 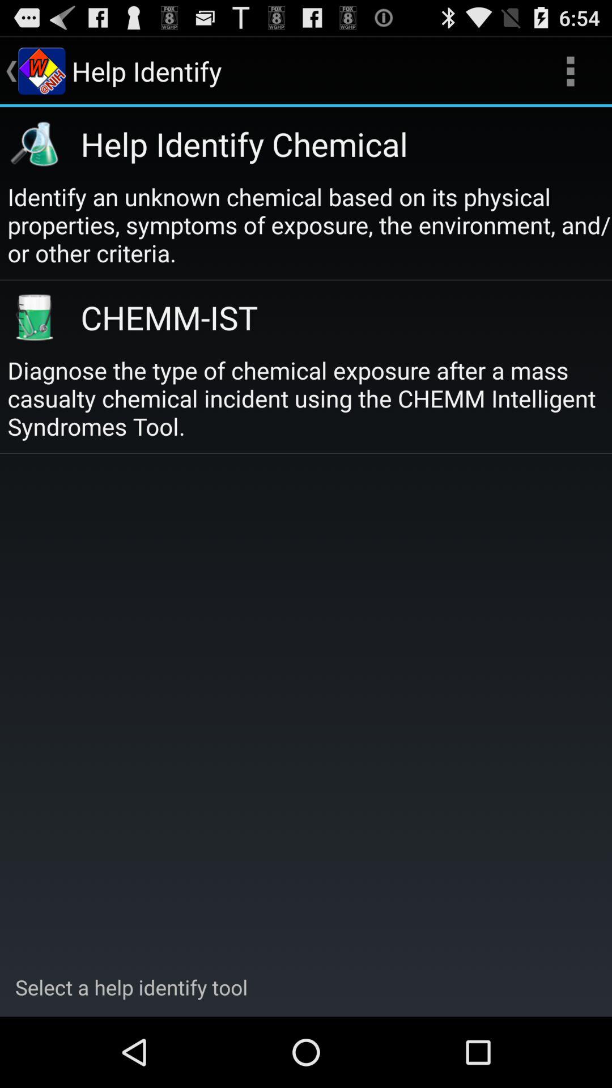 I want to click on jump until the diagnose the type app, so click(x=309, y=398).